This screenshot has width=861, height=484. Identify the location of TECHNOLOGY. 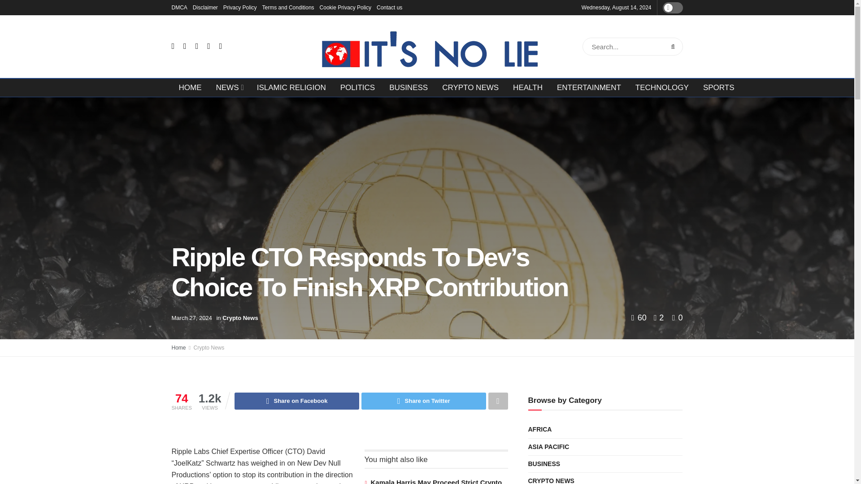
(662, 88).